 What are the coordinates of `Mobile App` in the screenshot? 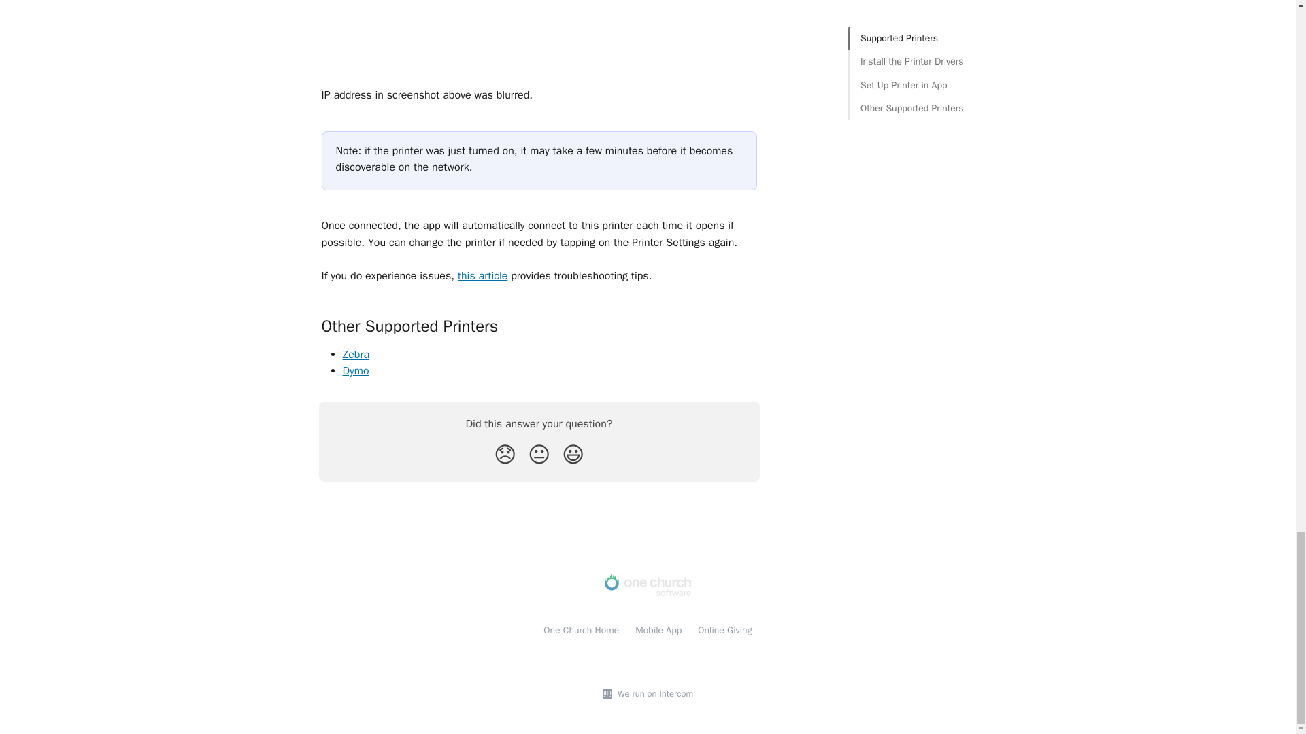 It's located at (658, 631).